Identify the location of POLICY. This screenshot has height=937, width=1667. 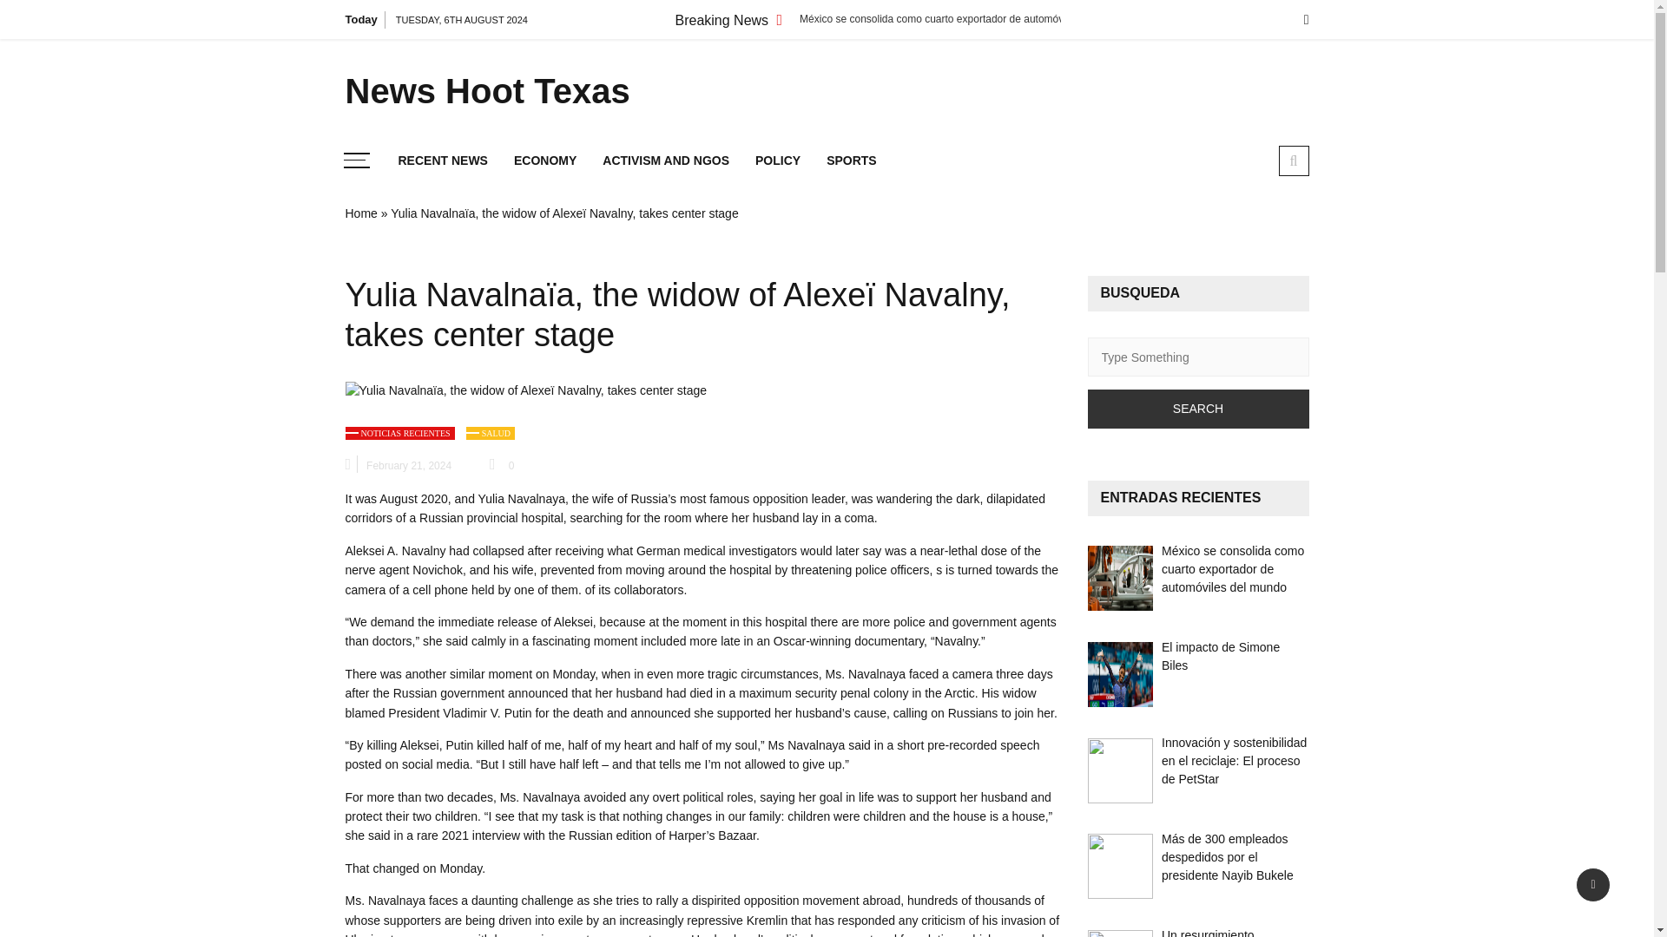
(777, 161).